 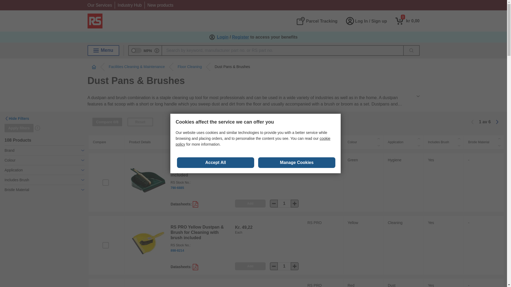 I want to click on Parcel Tracking, so click(x=317, y=21).